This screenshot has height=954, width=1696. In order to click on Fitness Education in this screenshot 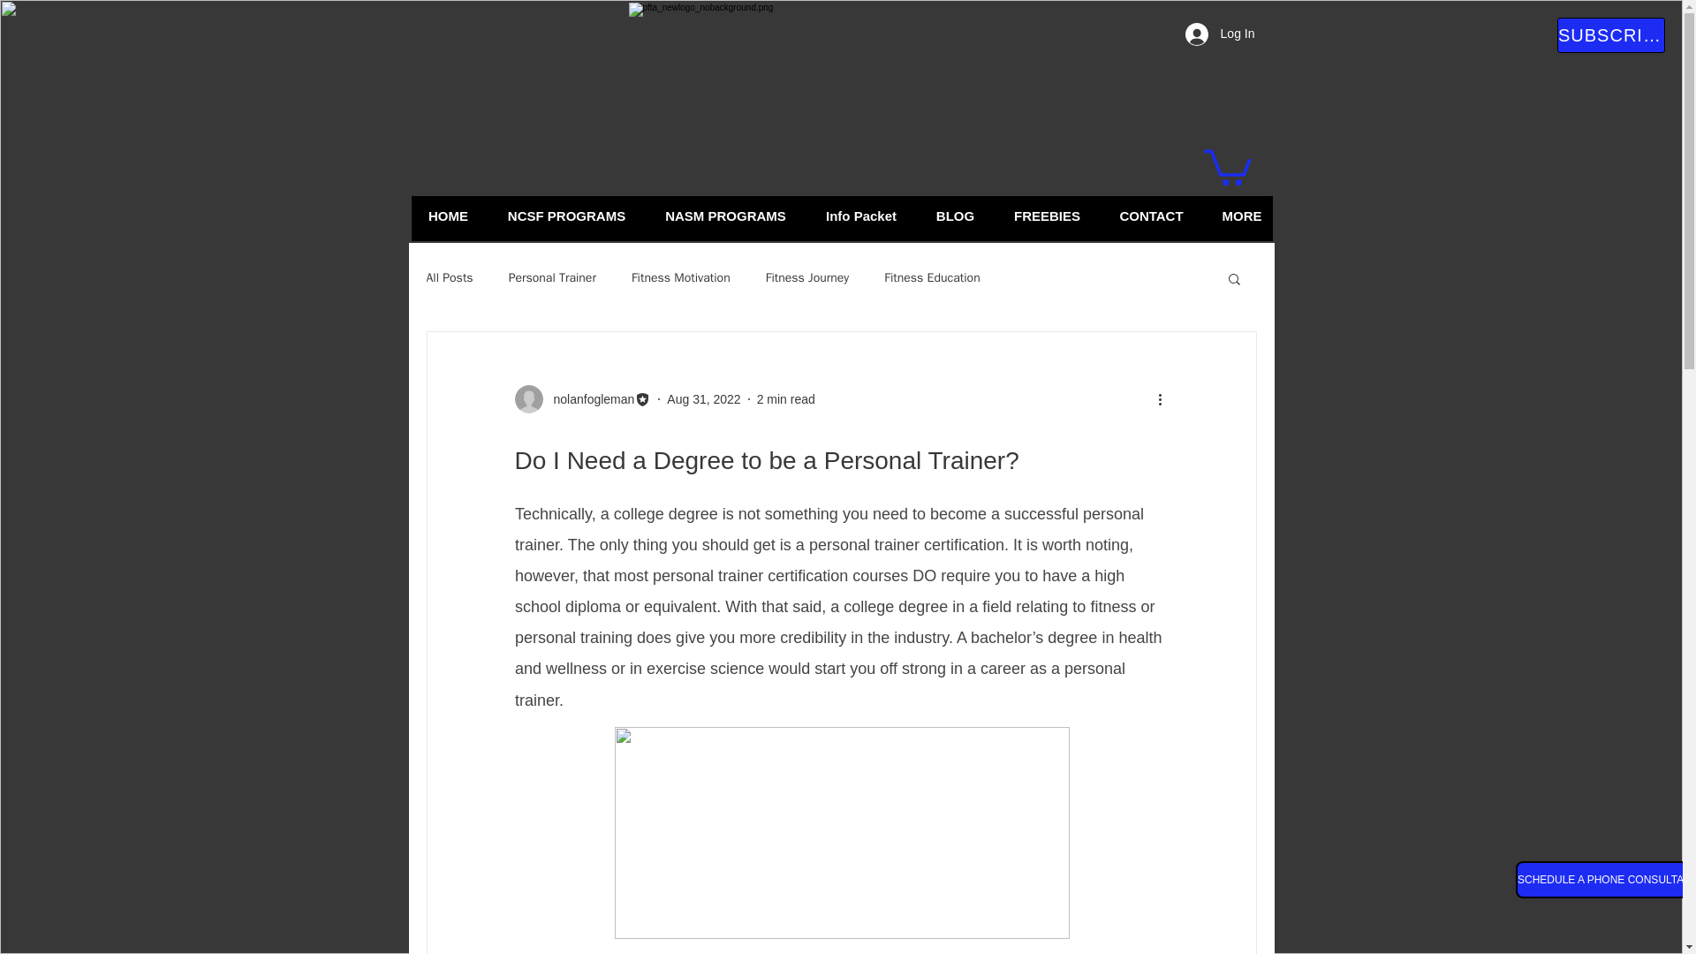, I will do `click(931, 277)`.